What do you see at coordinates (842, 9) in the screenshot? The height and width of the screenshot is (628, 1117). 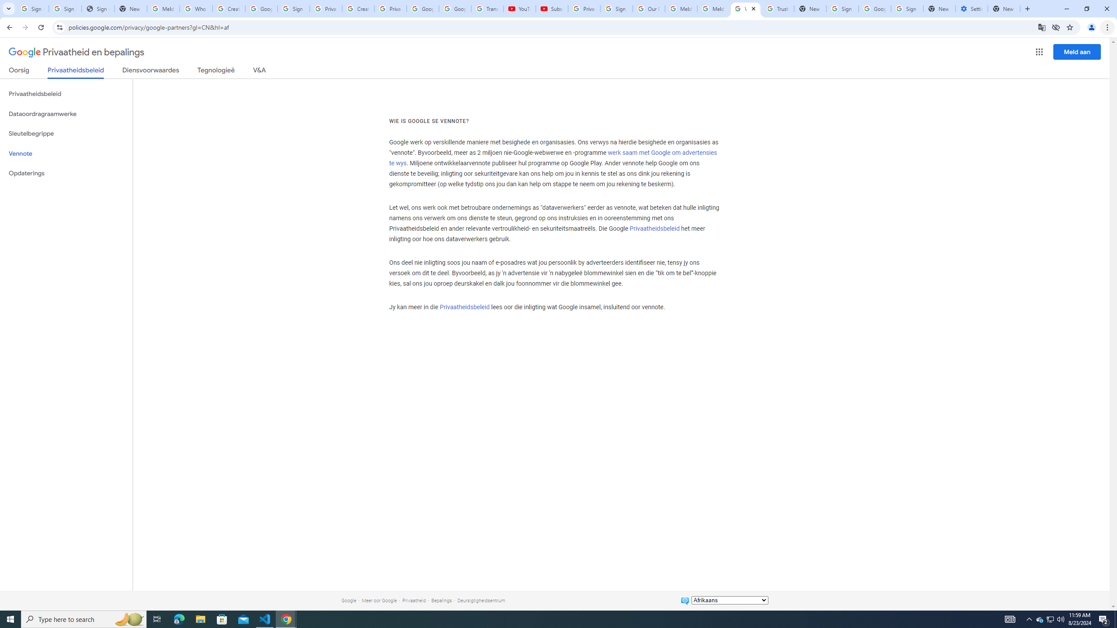 I see `Sign in - Google Accounts` at bounding box center [842, 9].